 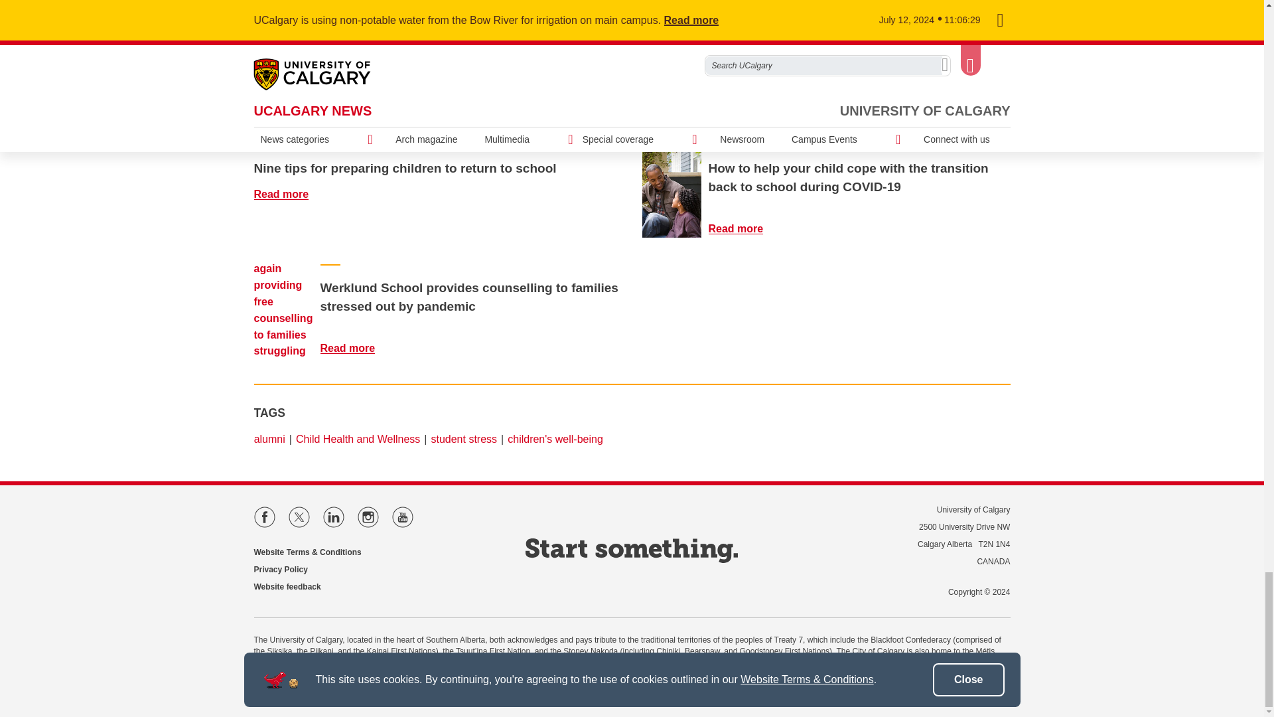 What do you see at coordinates (289, 194) in the screenshot?
I see `Nine tips for preparing children to return to school ` at bounding box center [289, 194].